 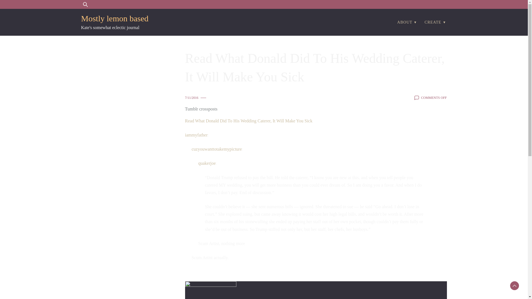 I want to click on CREATE, so click(x=433, y=22).